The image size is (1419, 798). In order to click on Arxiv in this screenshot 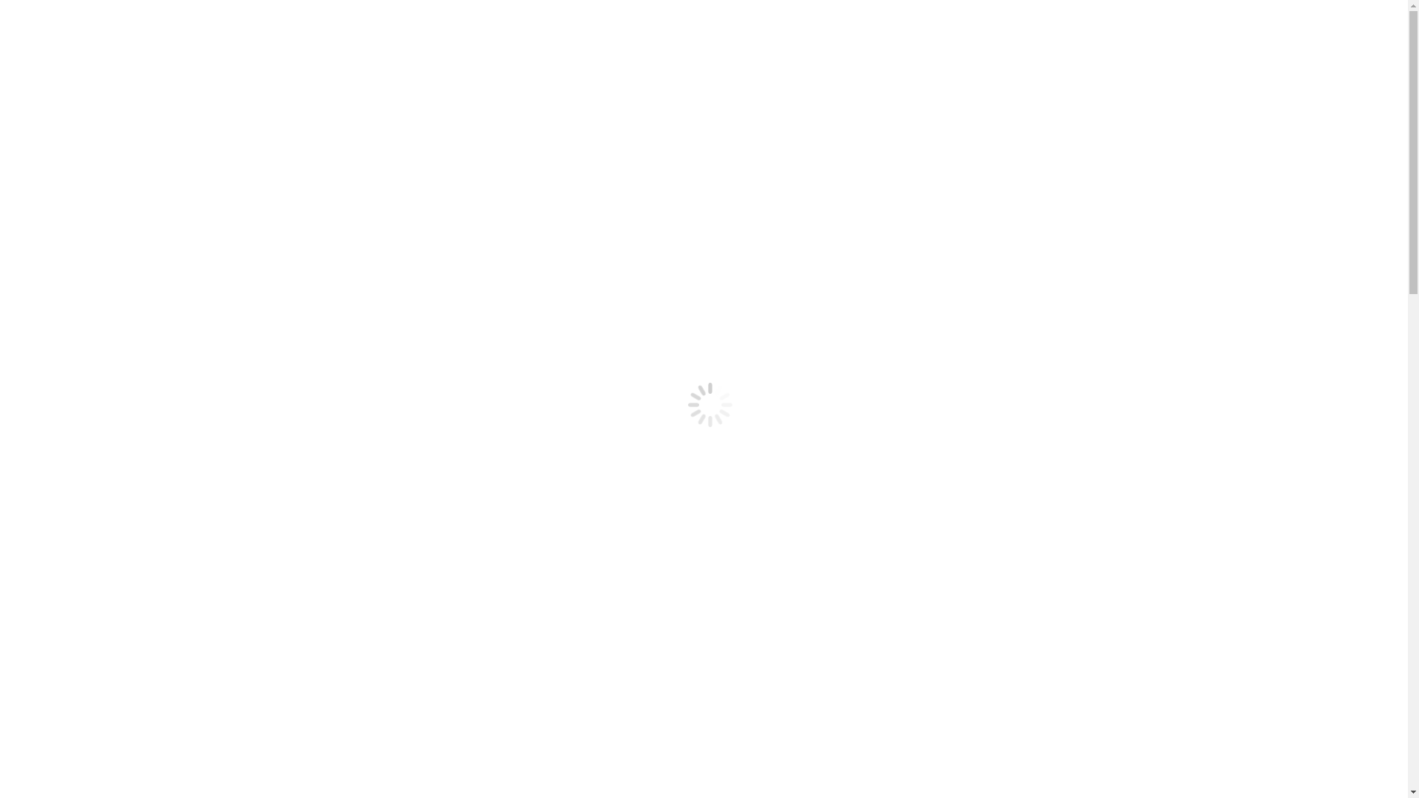, I will do `click(78, 272)`.